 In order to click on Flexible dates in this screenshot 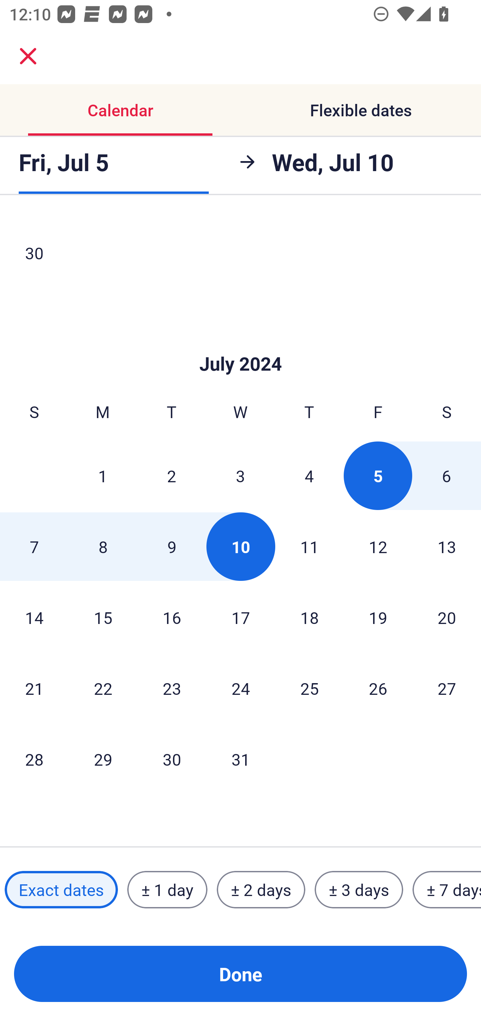, I will do `click(361, 110)`.